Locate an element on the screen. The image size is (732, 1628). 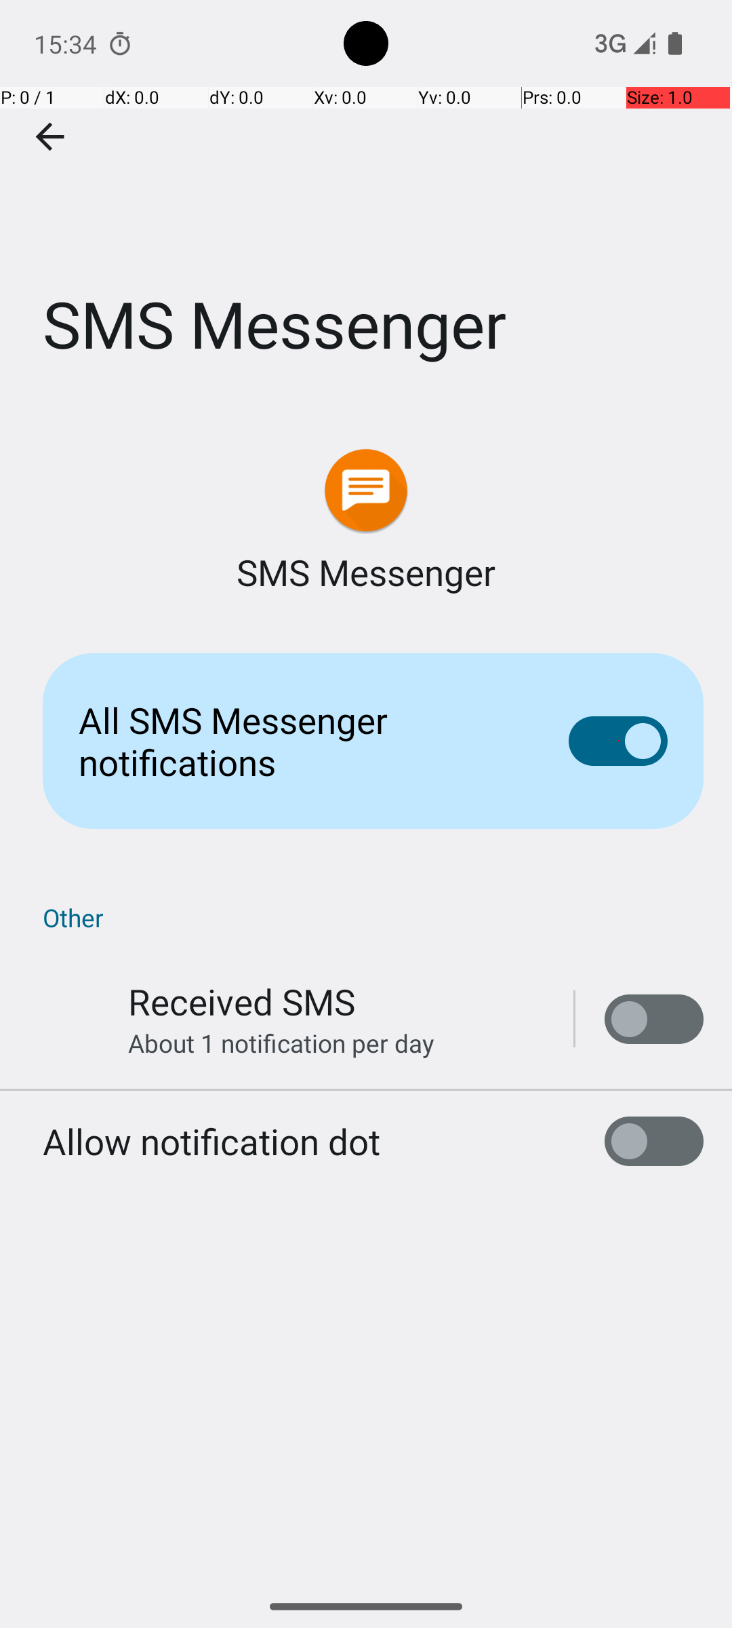
About 1 notification per day is located at coordinates (281, 1043).